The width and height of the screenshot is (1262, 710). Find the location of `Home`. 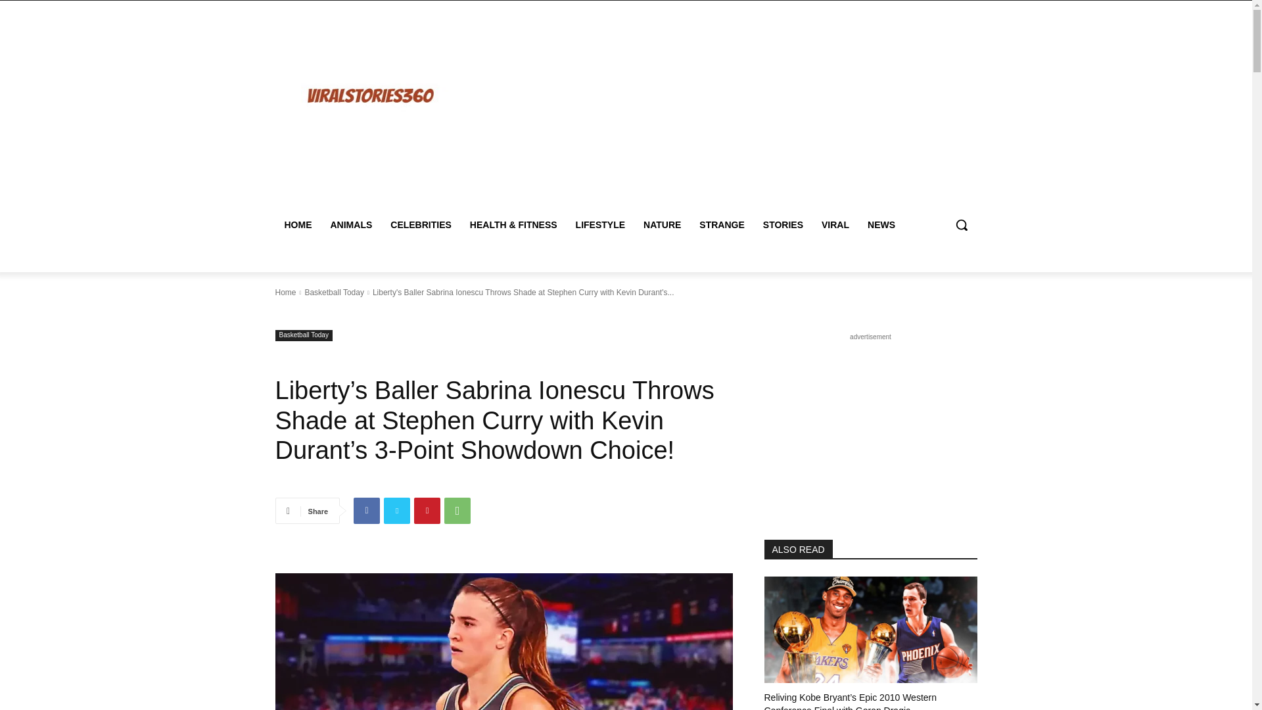

Home is located at coordinates (285, 293).